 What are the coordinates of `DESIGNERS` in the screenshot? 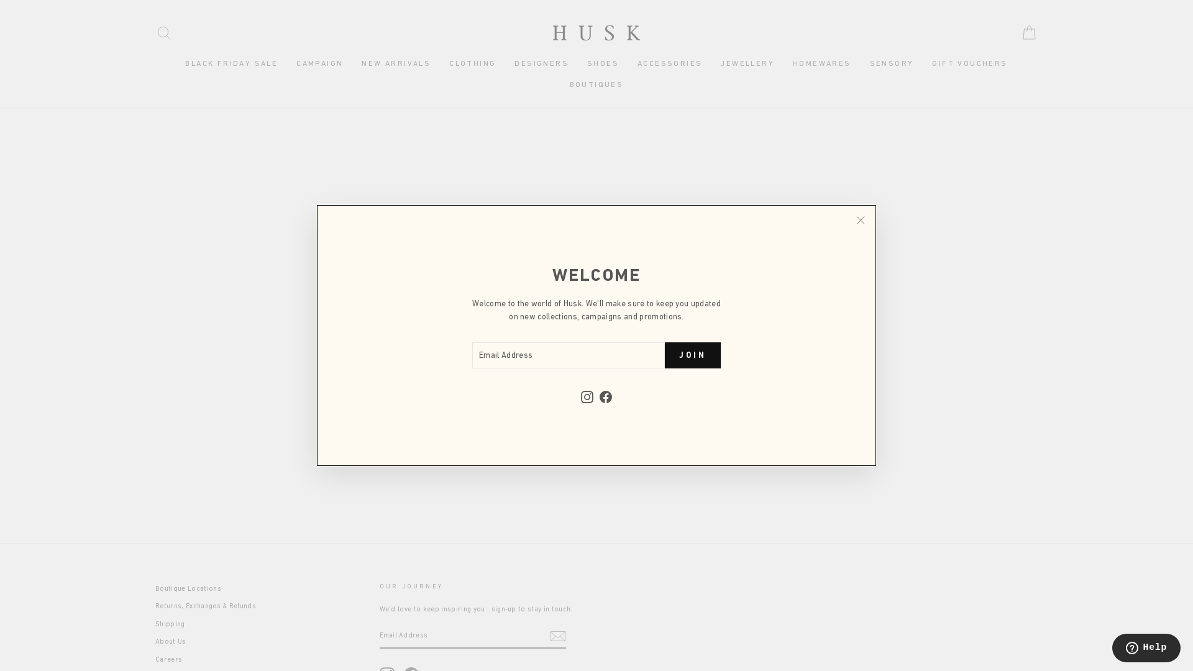 It's located at (542, 64).